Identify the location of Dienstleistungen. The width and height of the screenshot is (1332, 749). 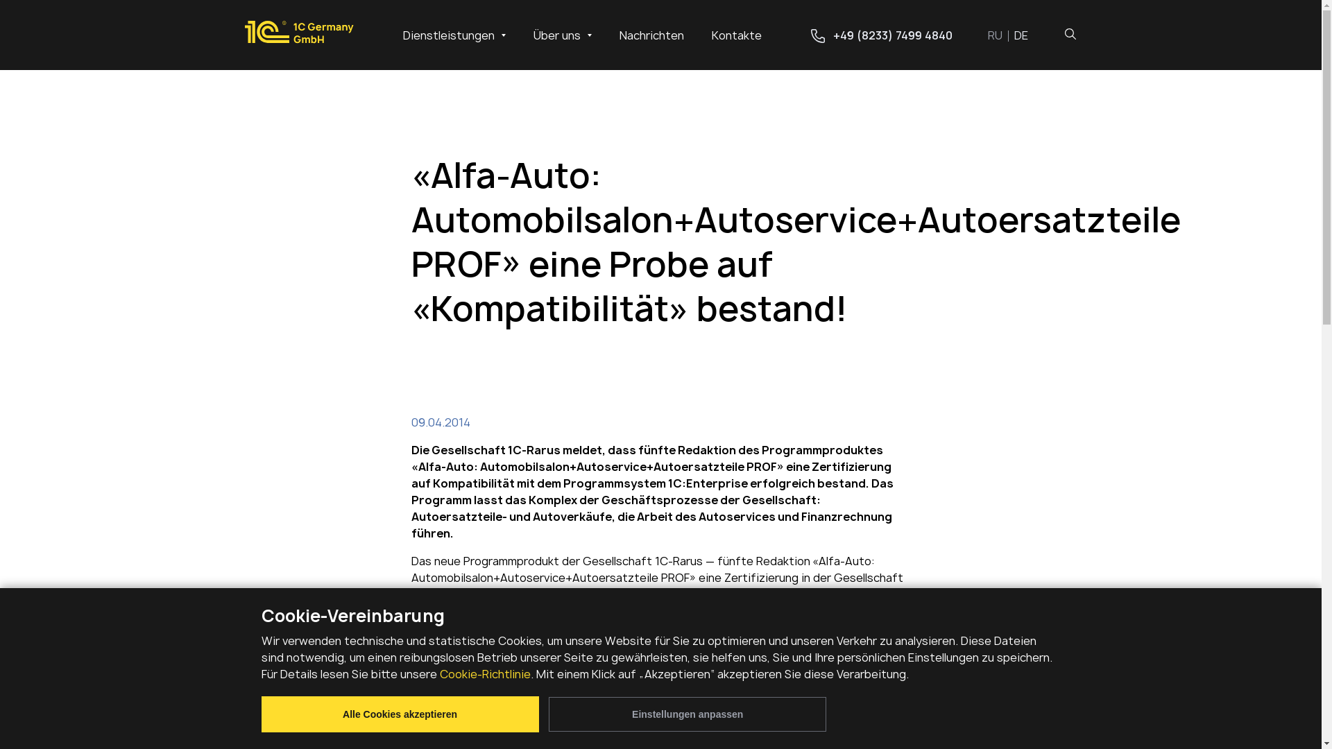
(454, 35).